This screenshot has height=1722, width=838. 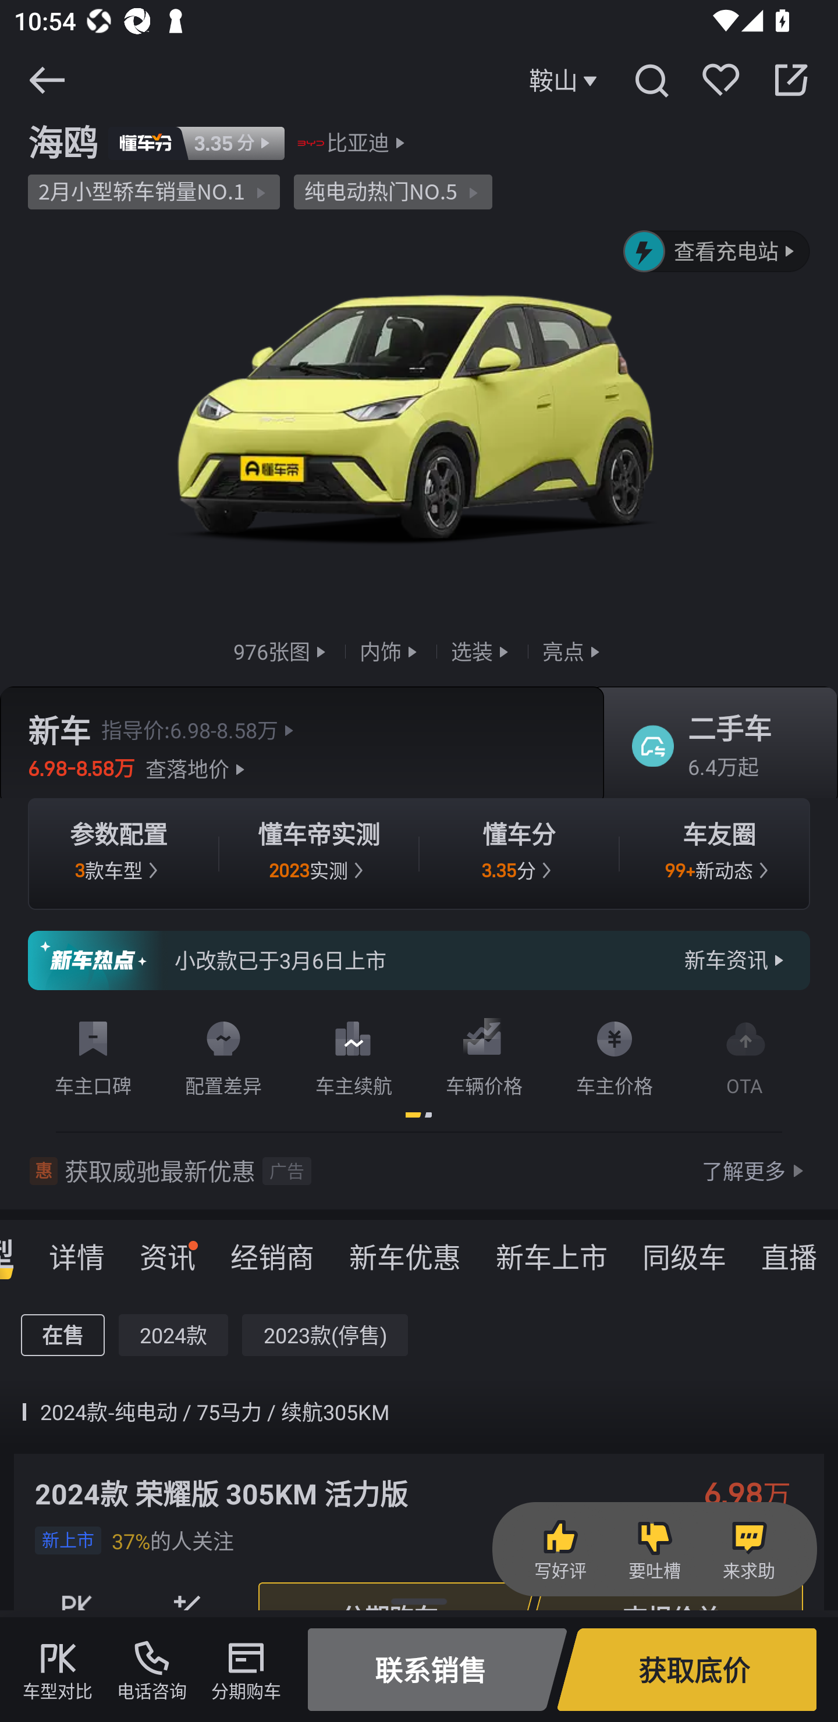 I want to click on 要吐槽, so click(x=654, y=1550).